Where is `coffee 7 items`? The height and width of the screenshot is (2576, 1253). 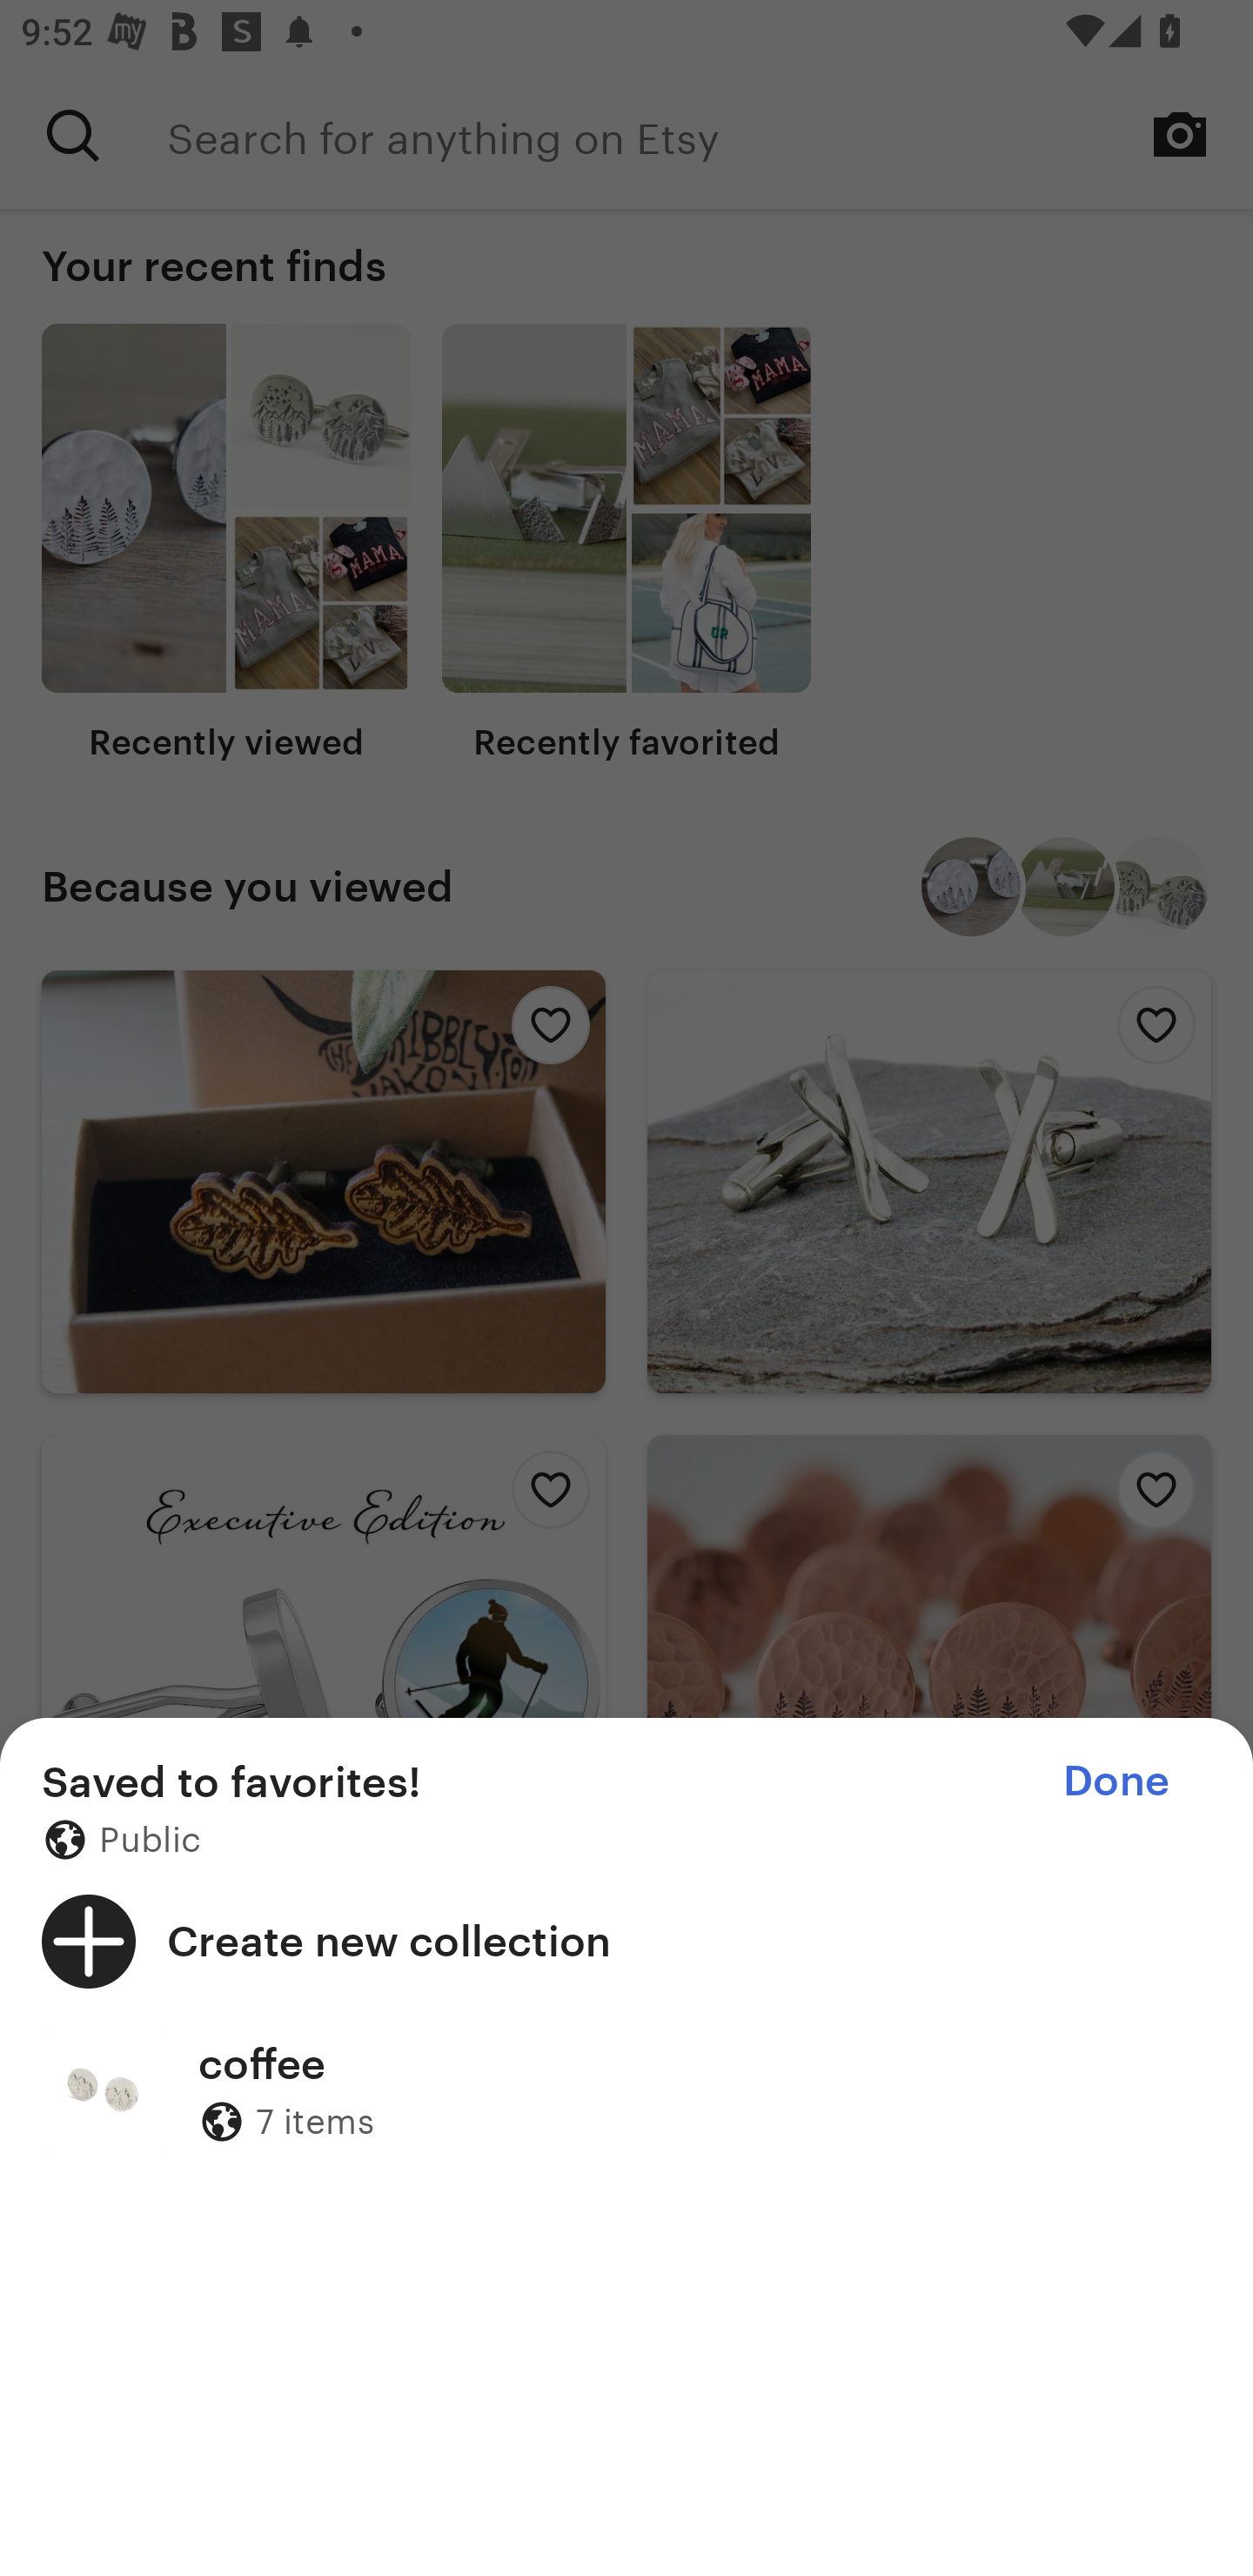
coffee 7 items is located at coordinates (626, 2092).